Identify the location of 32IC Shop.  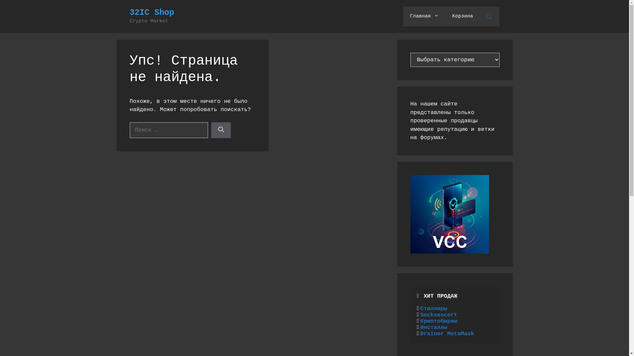
(152, 13).